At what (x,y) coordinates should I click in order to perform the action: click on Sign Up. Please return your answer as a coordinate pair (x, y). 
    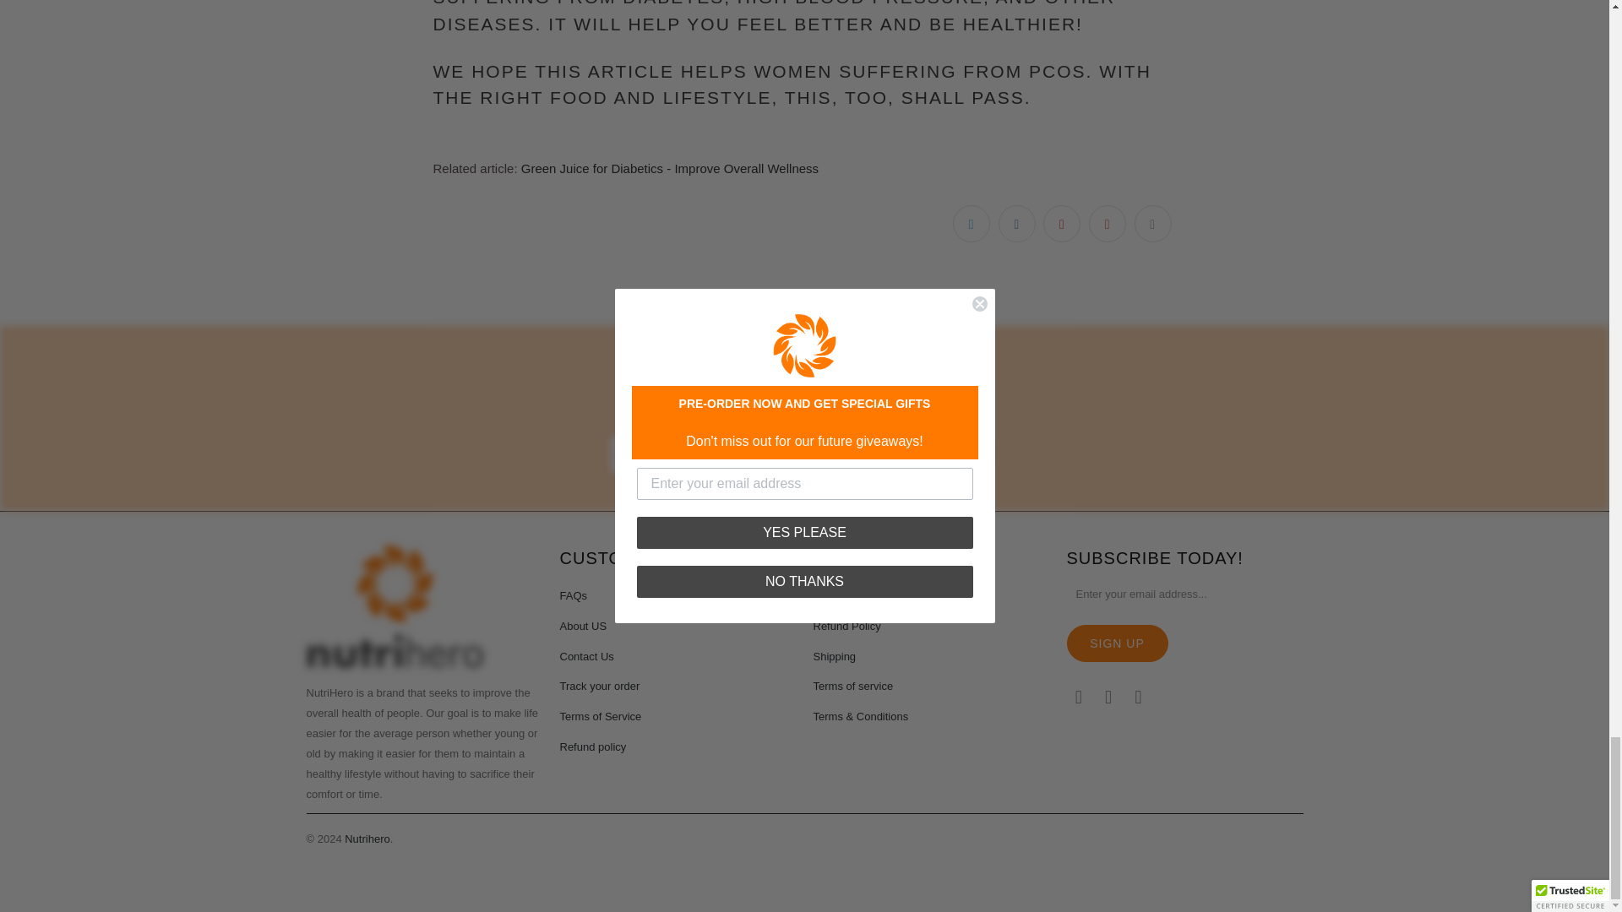
    Looking at the image, I should click on (1117, 643).